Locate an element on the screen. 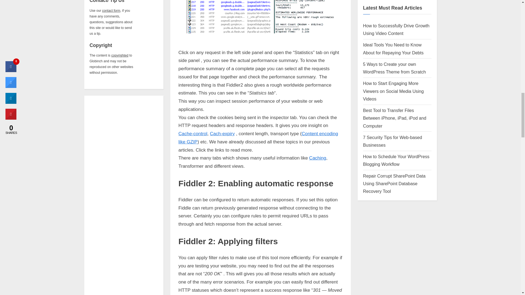 The width and height of the screenshot is (525, 295). Caching is located at coordinates (317, 158).